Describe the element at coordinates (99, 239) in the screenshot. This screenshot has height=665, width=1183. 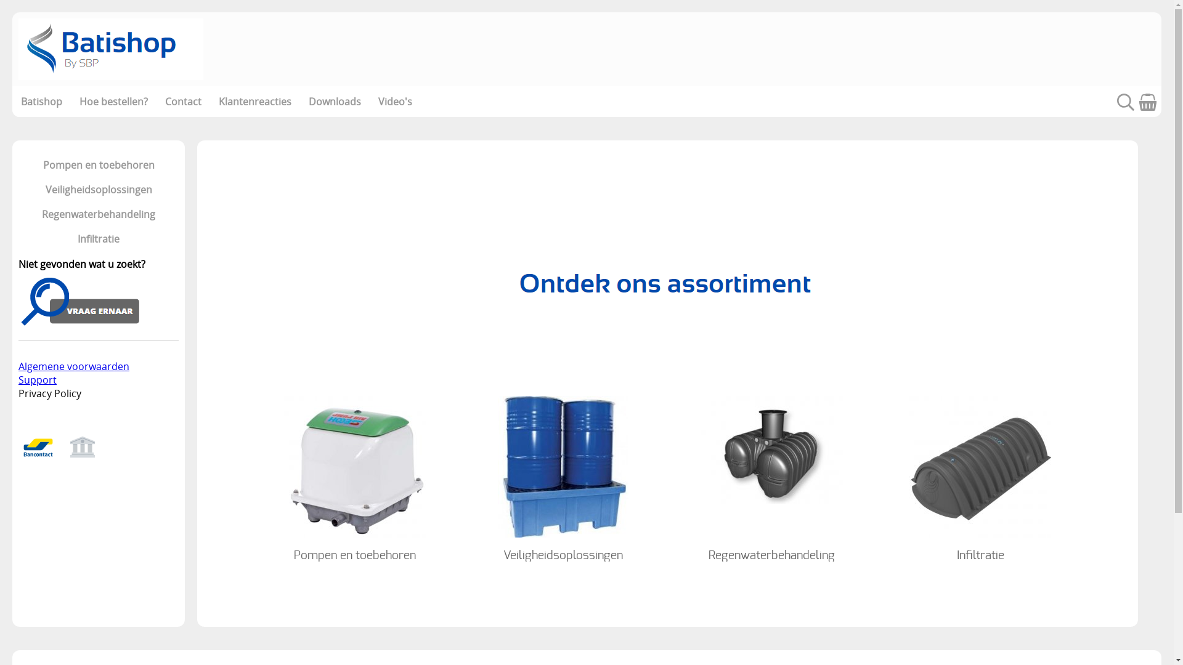
I see `Infiltratie` at that location.